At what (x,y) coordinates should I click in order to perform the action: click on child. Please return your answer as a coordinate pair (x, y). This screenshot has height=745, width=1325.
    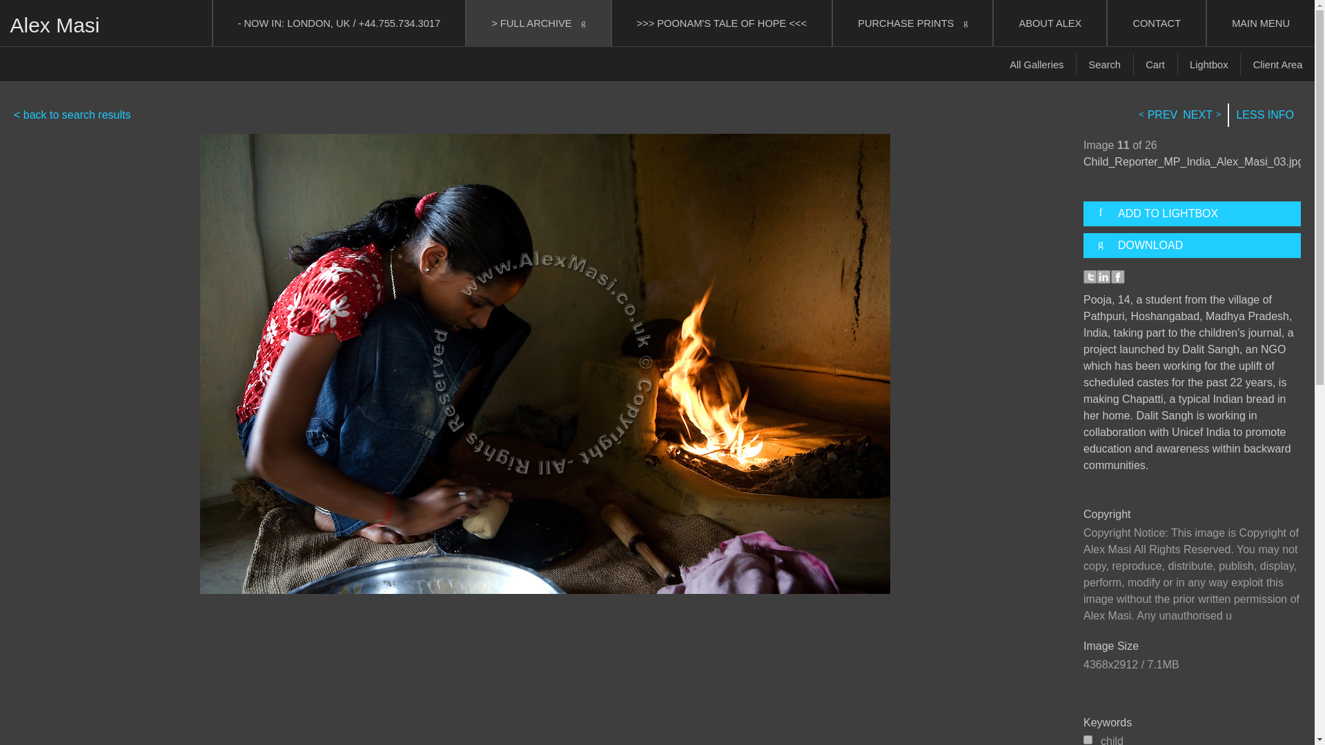
    Looking at the image, I should click on (1088, 739).